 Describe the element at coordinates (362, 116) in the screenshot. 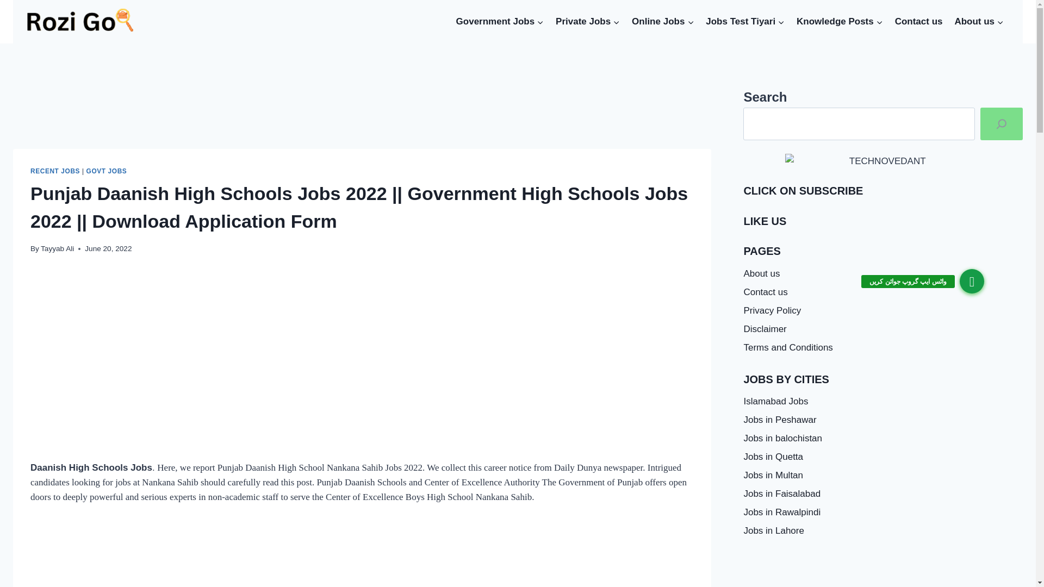

I see `Advertisement` at that location.